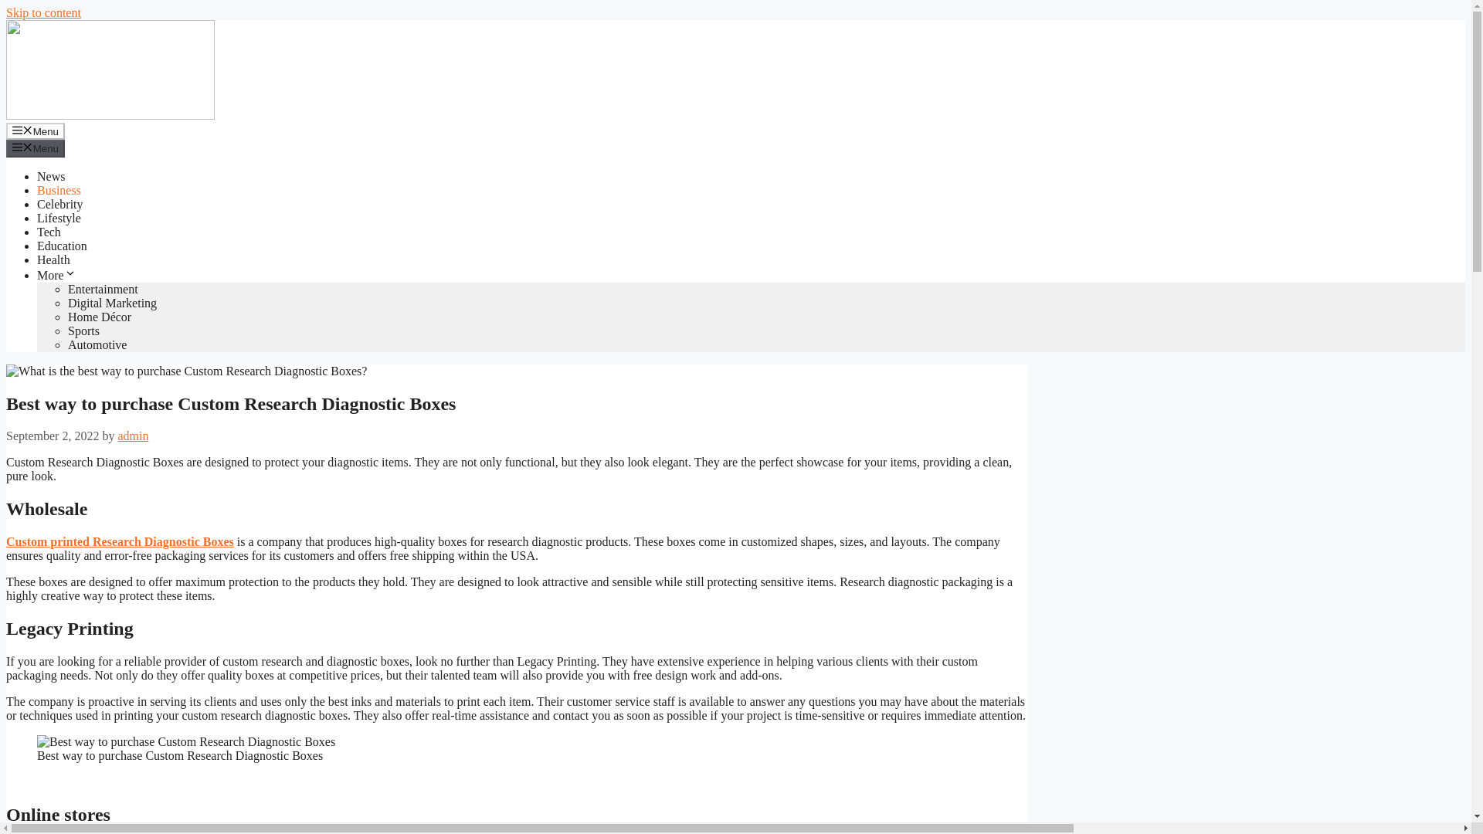 This screenshot has width=1483, height=834. Describe the element at coordinates (133, 436) in the screenshot. I see `admin` at that location.